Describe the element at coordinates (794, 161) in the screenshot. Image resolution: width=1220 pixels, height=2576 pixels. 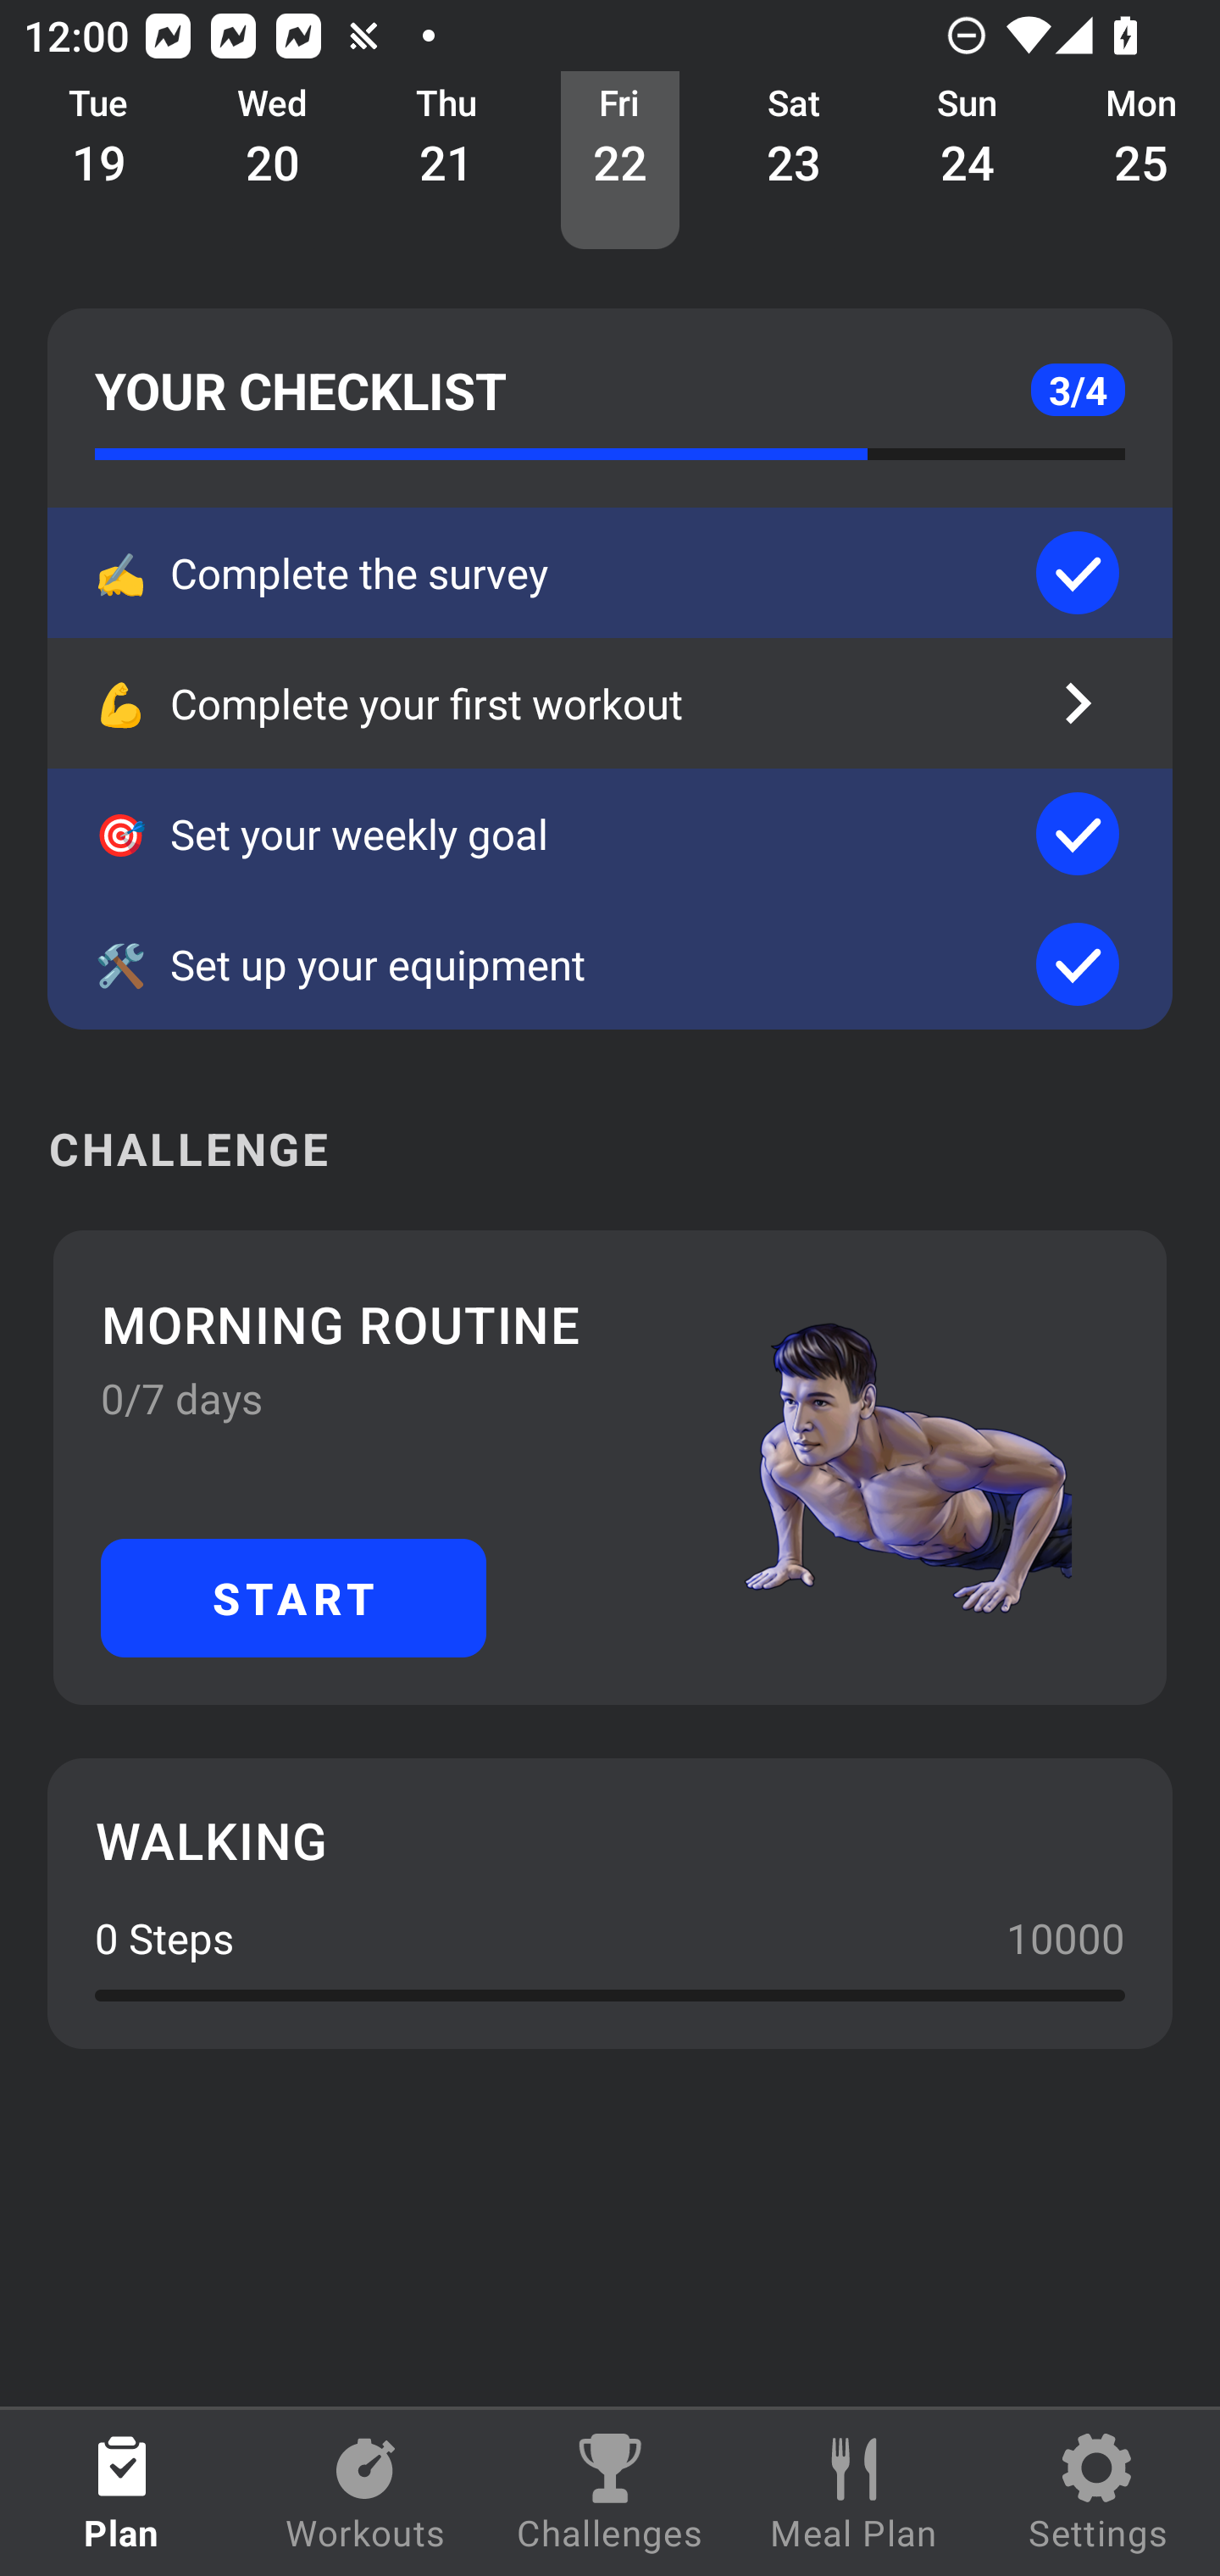
I see `Sat 23` at that location.